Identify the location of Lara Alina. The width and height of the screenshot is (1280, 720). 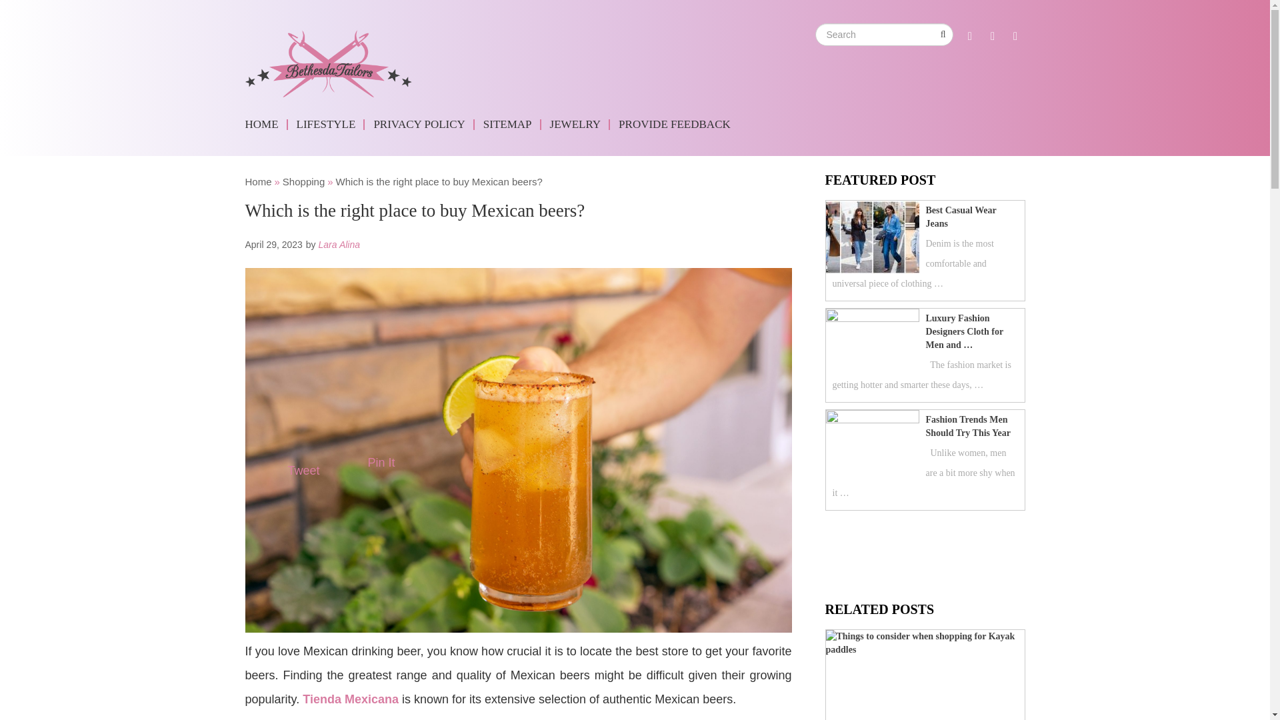
(339, 244).